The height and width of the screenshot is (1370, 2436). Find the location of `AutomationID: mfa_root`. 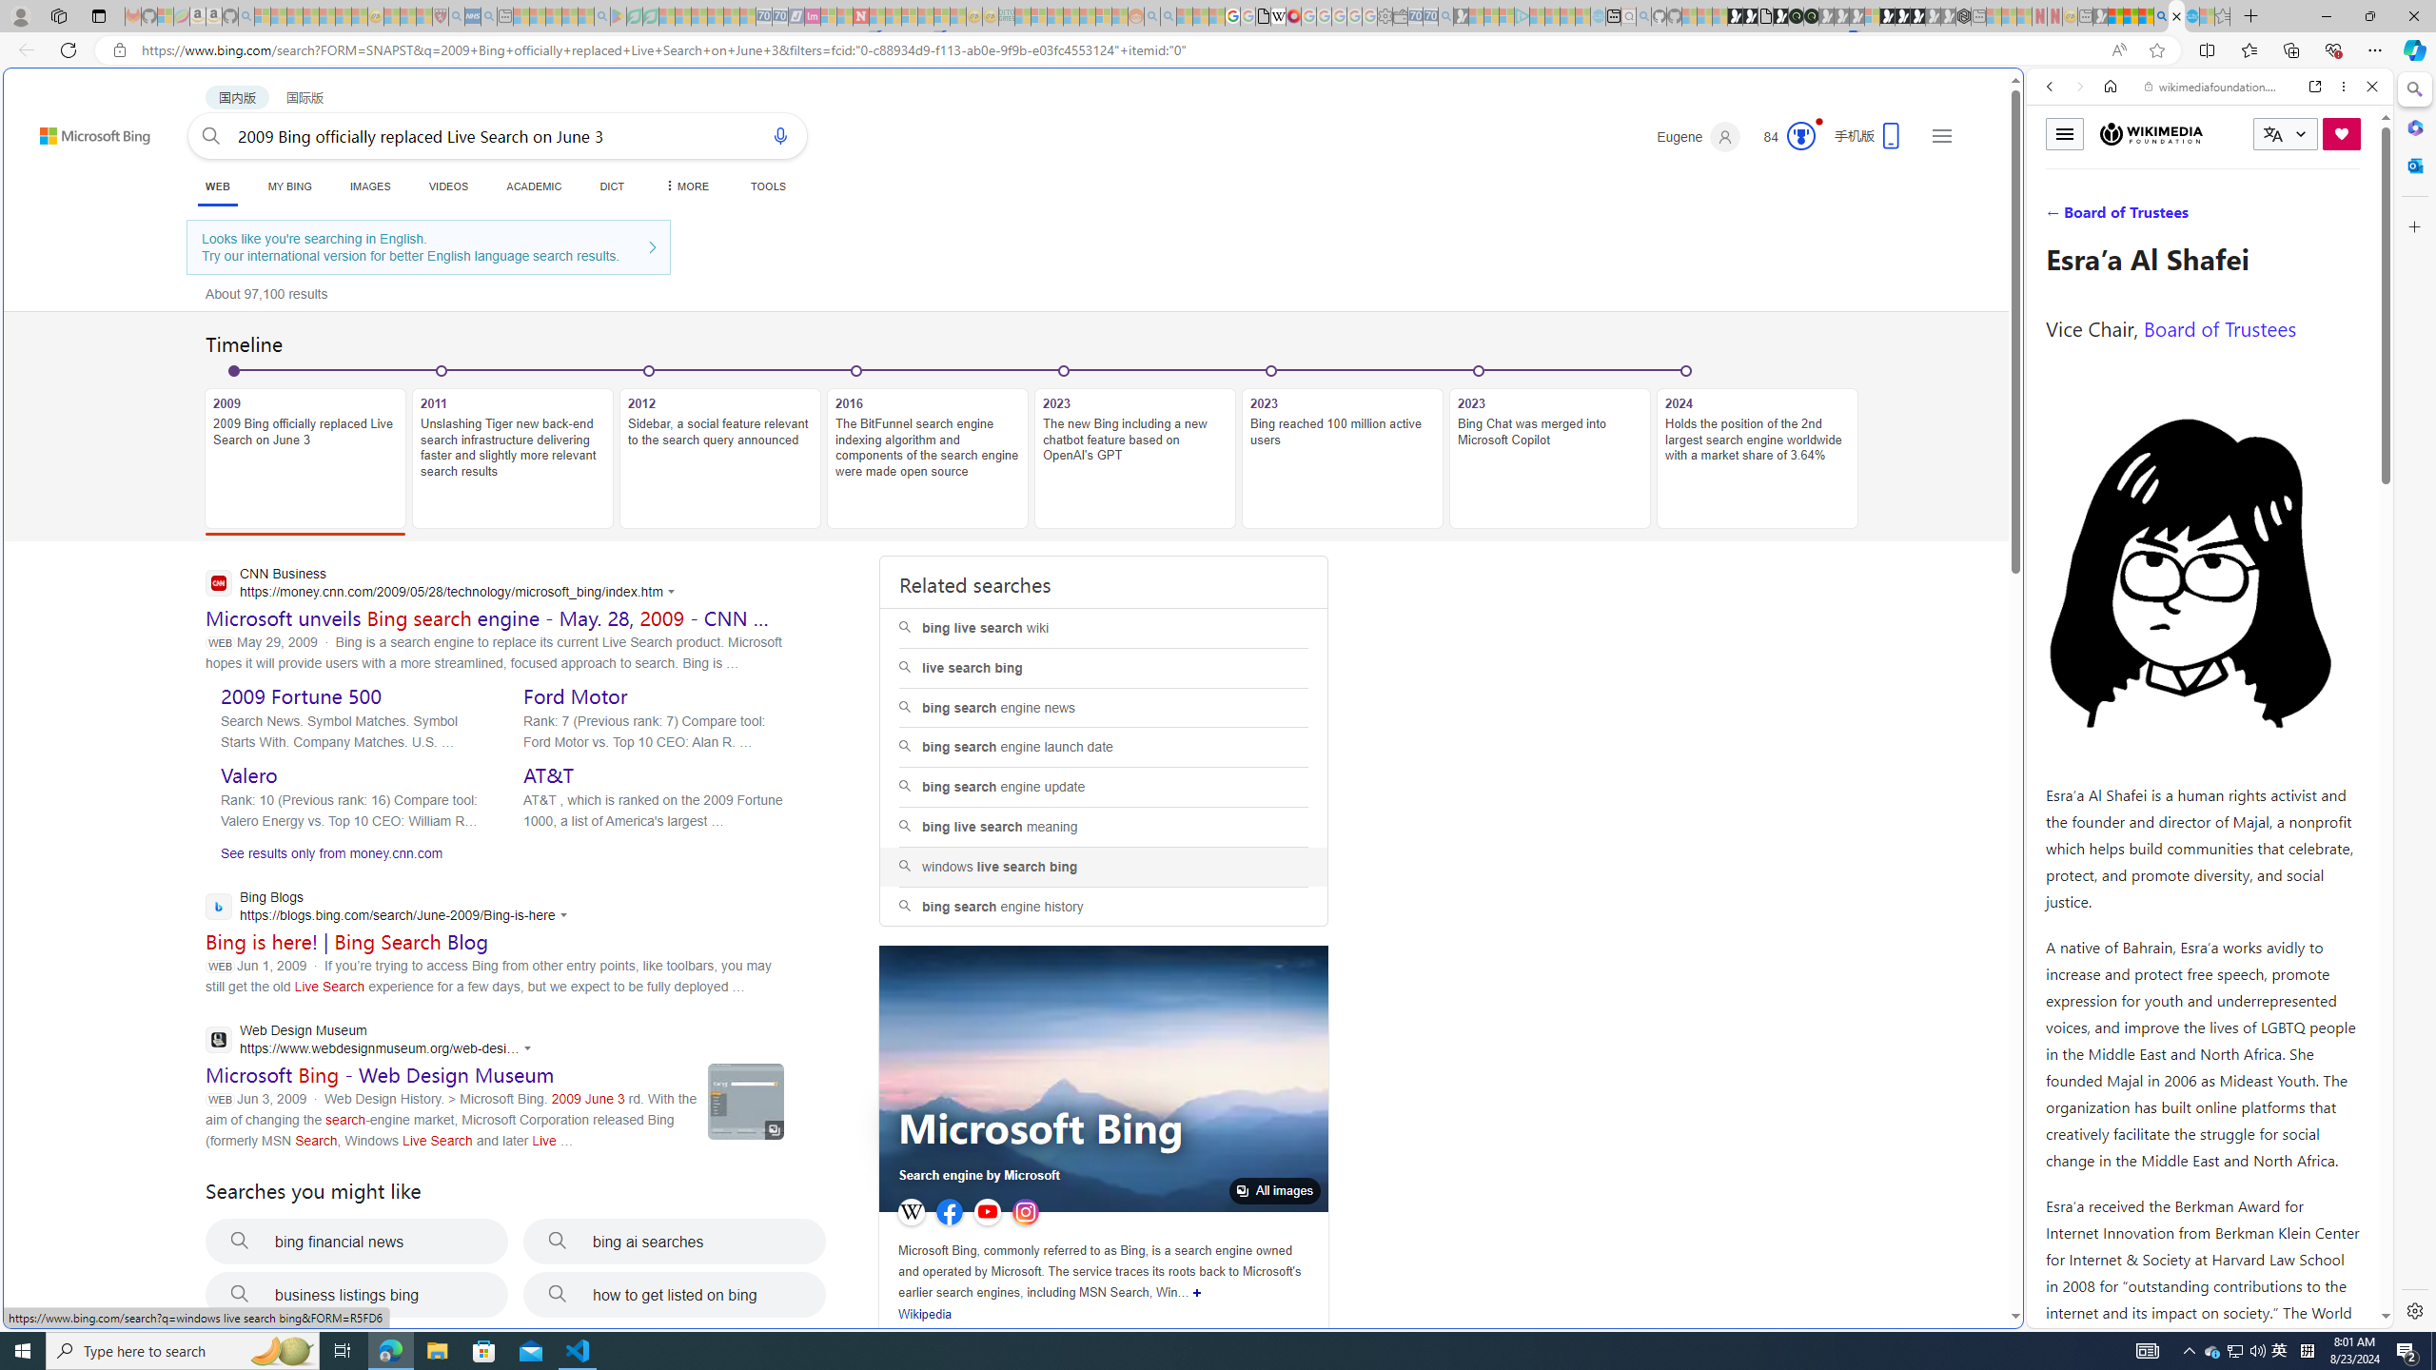

AutomationID: mfa_root is located at coordinates (1943, 1260).